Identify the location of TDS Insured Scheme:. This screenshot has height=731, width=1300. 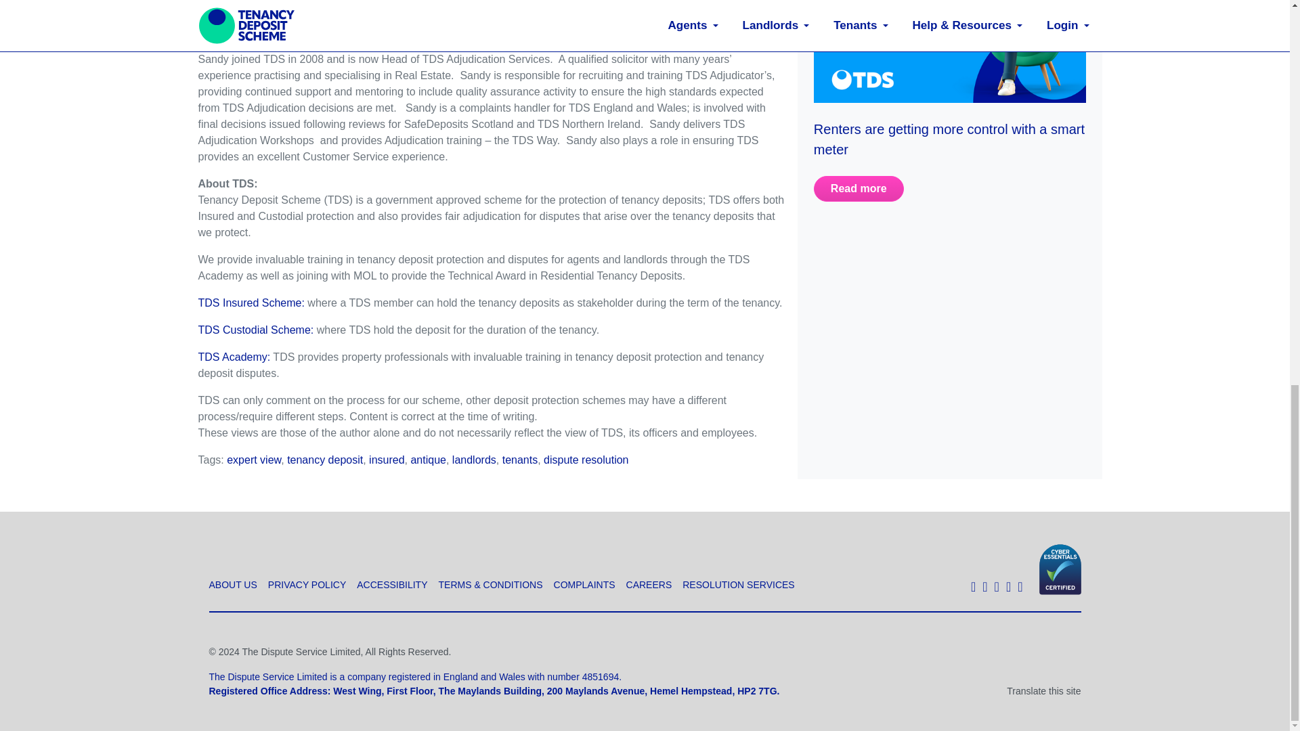
(251, 302).